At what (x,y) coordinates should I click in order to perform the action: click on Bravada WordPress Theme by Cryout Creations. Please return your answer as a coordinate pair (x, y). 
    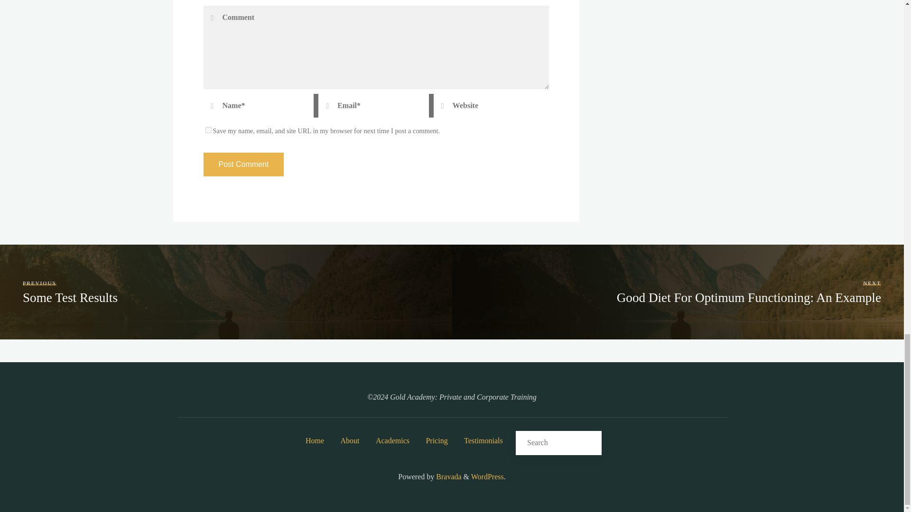
    Looking at the image, I should click on (447, 476).